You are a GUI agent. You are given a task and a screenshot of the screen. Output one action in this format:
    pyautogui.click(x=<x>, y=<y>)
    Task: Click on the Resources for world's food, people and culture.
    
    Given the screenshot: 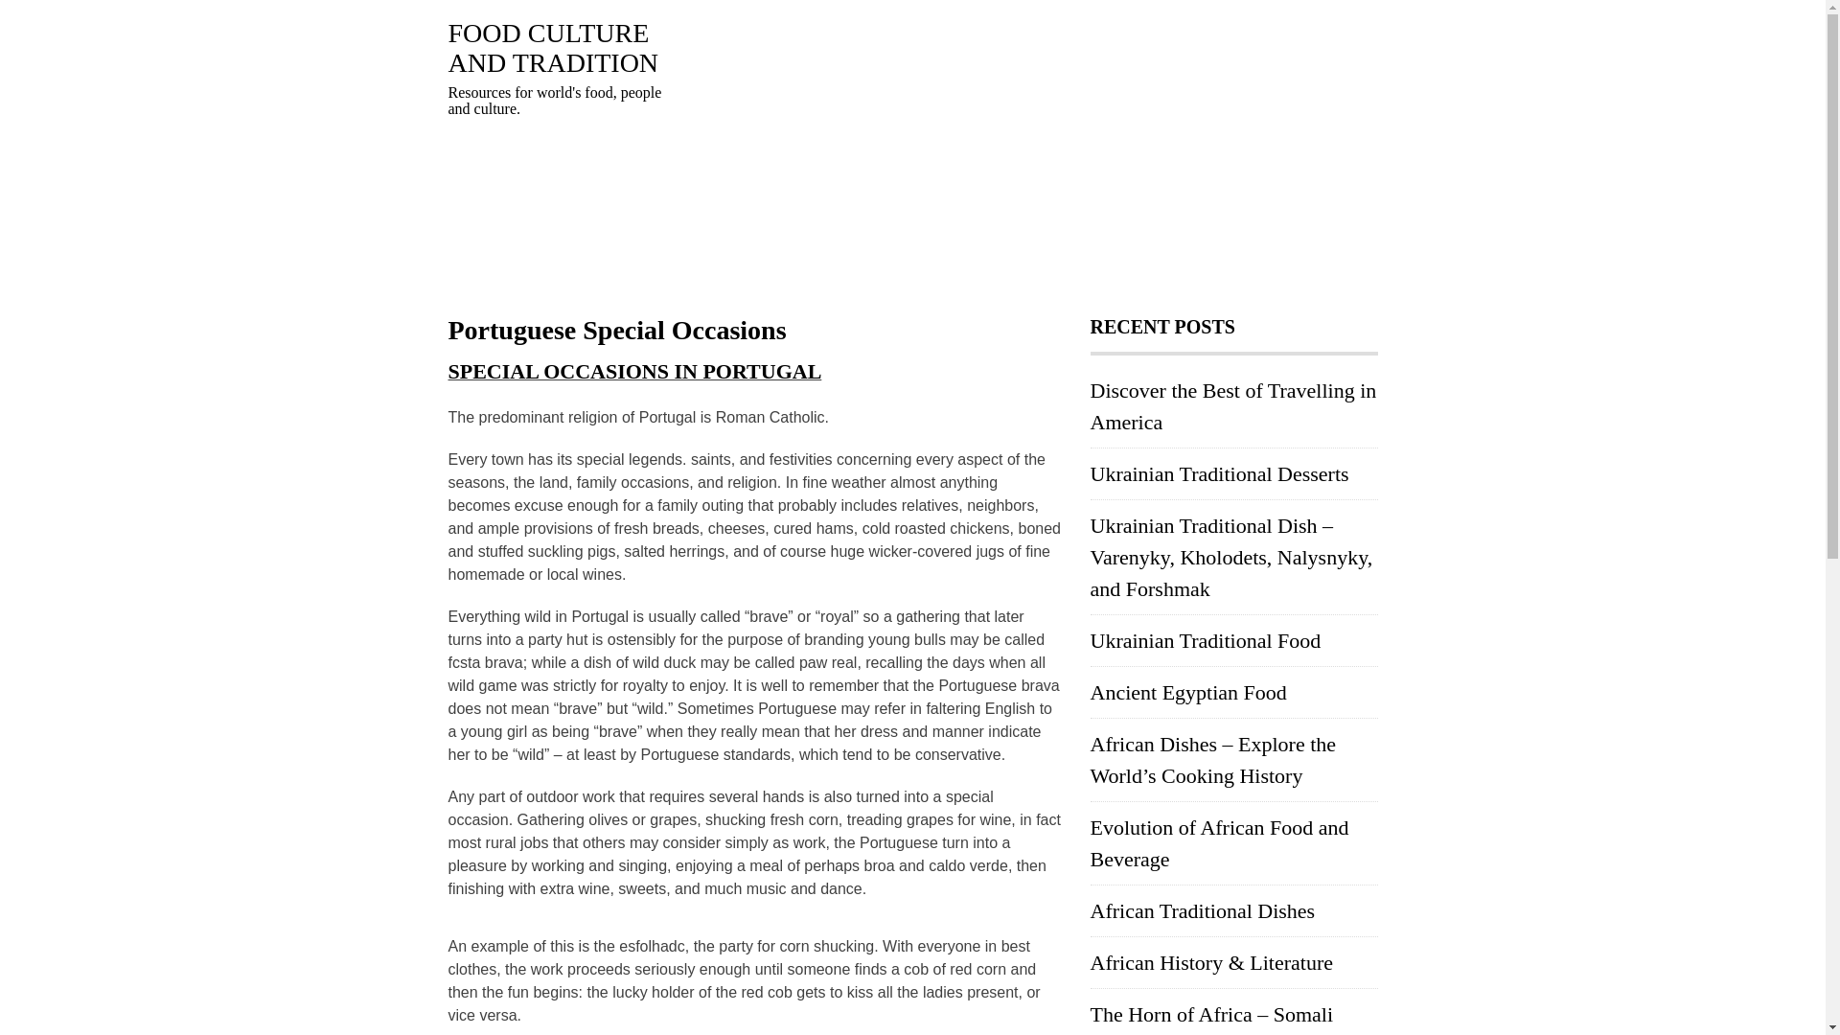 What is the action you would take?
    pyautogui.click(x=554, y=48)
    